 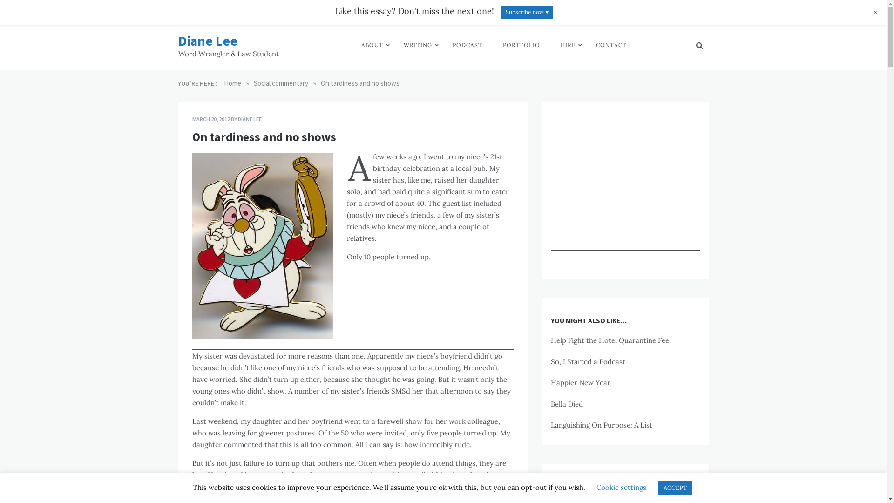 I want to click on MARCH 20, 2012, so click(x=210, y=119).